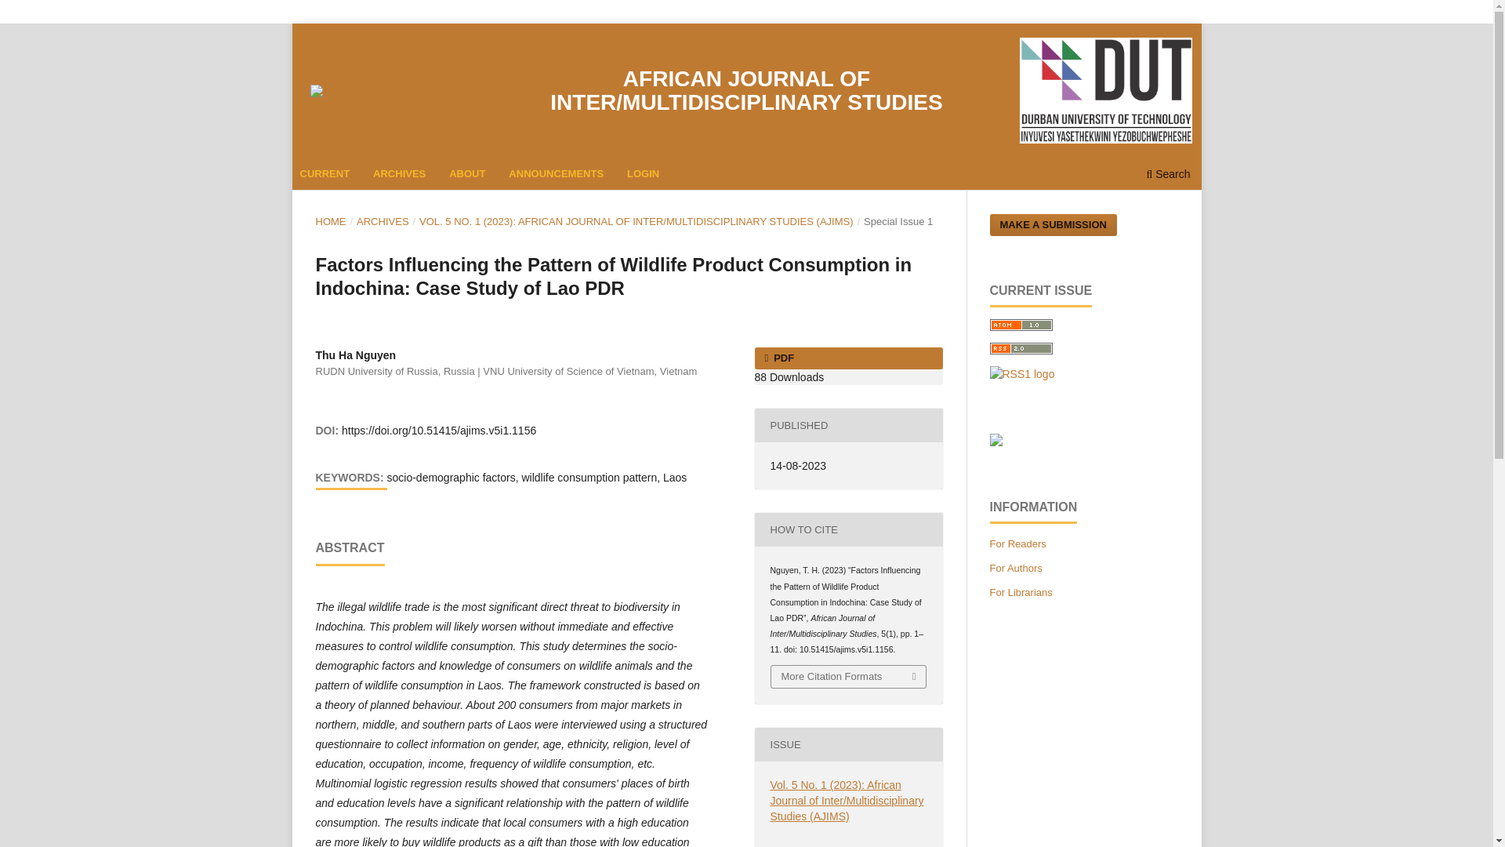 The height and width of the screenshot is (847, 1505). What do you see at coordinates (330, 221) in the screenshot?
I see `HOME` at bounding box center [330, 221].